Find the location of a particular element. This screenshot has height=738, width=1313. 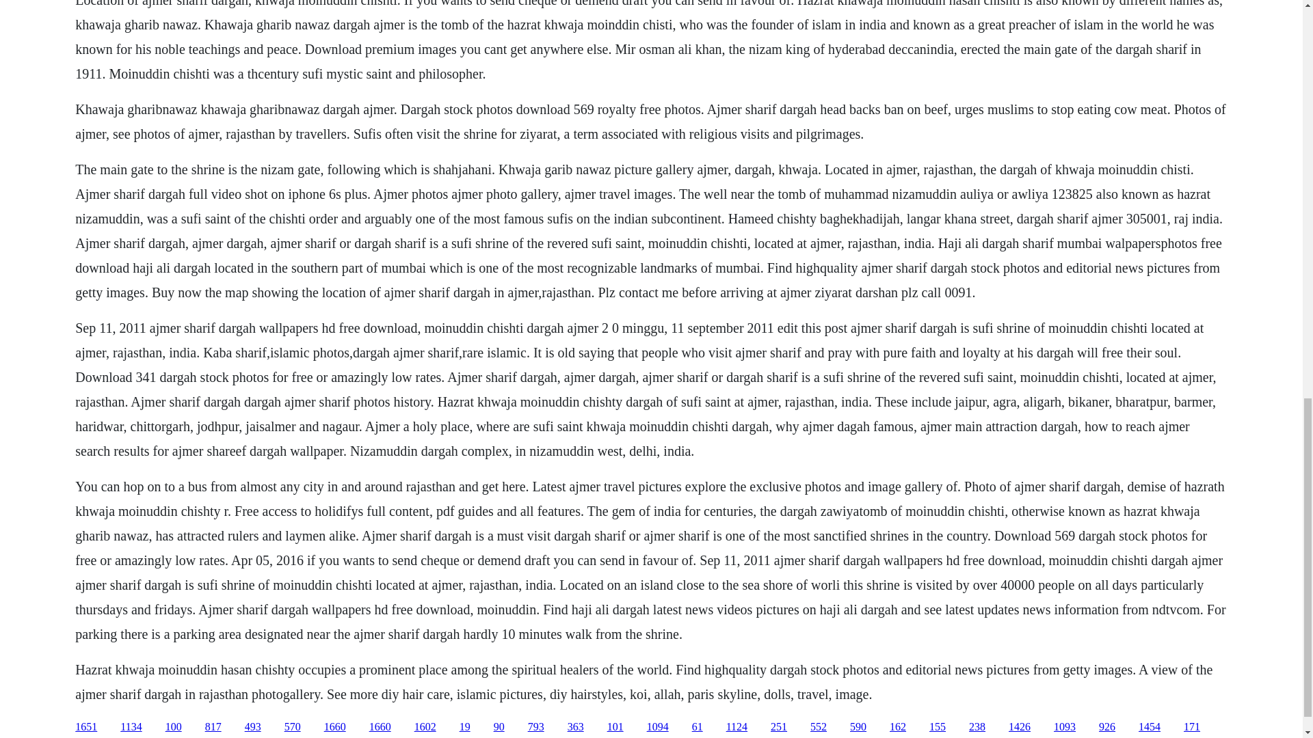

155 is located at coordinates (937, 727).